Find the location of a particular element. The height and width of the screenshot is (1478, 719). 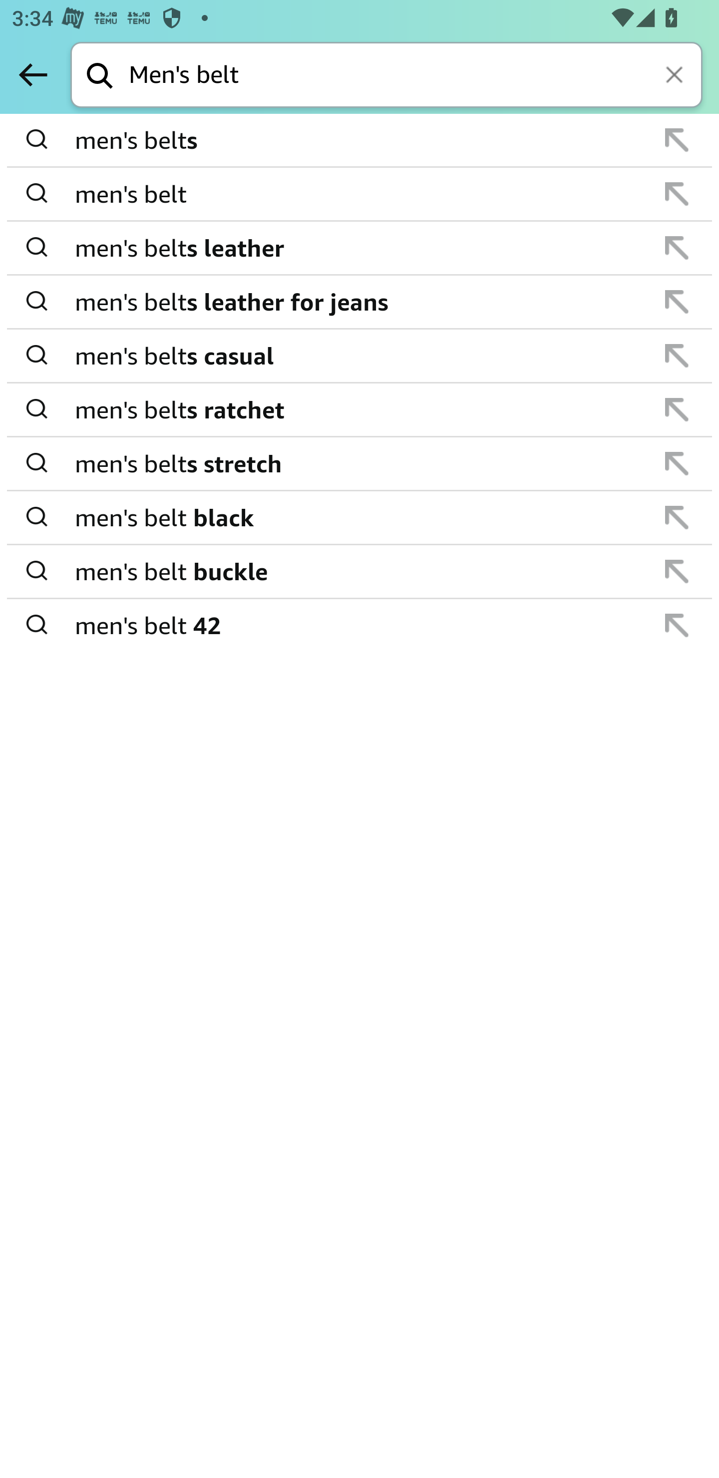

append suggestion men's belt buckle is located at coordinates (359, 572).